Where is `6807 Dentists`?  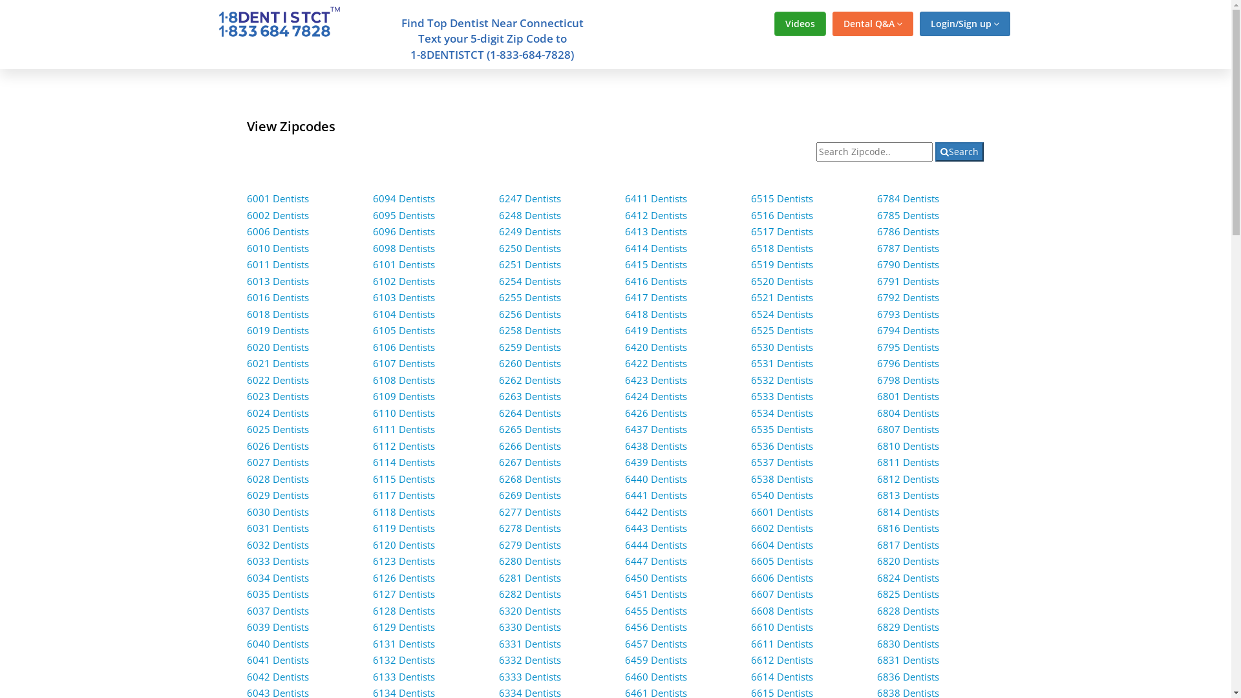
6807 Dentists is located at coordinates (908, 429).